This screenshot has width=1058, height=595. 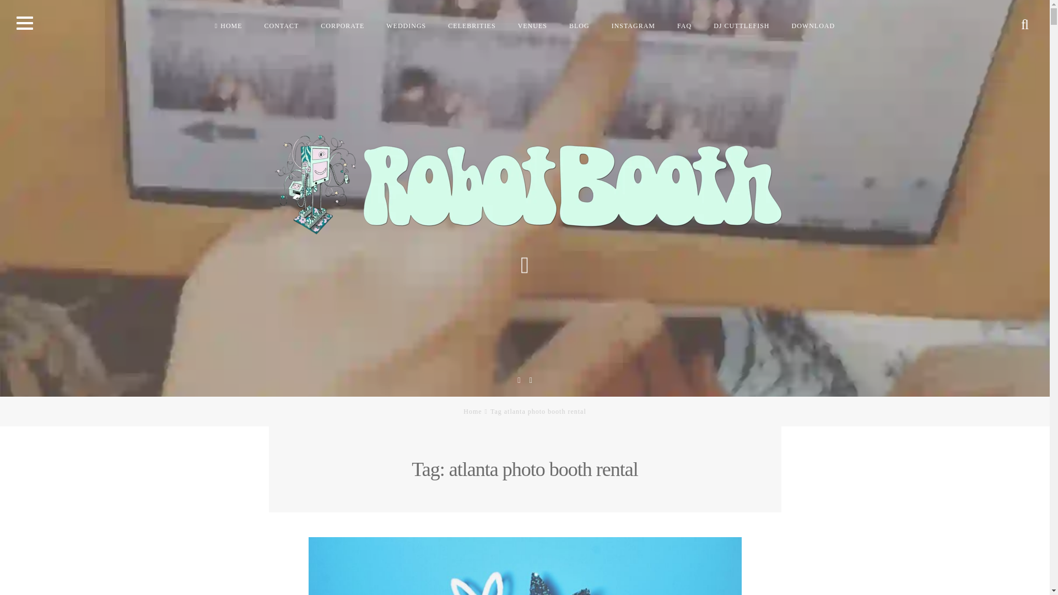 I want to click on DJ CUTTLEFISH, so click(x=741, y=25).